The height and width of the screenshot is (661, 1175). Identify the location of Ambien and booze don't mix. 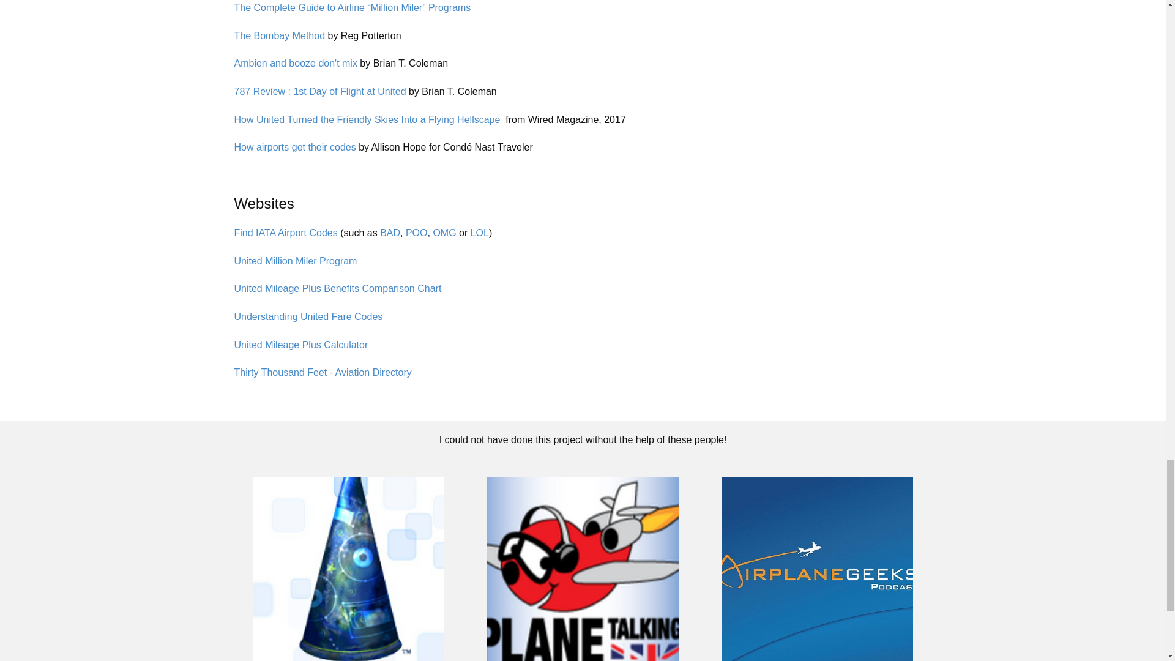
(295, 63).